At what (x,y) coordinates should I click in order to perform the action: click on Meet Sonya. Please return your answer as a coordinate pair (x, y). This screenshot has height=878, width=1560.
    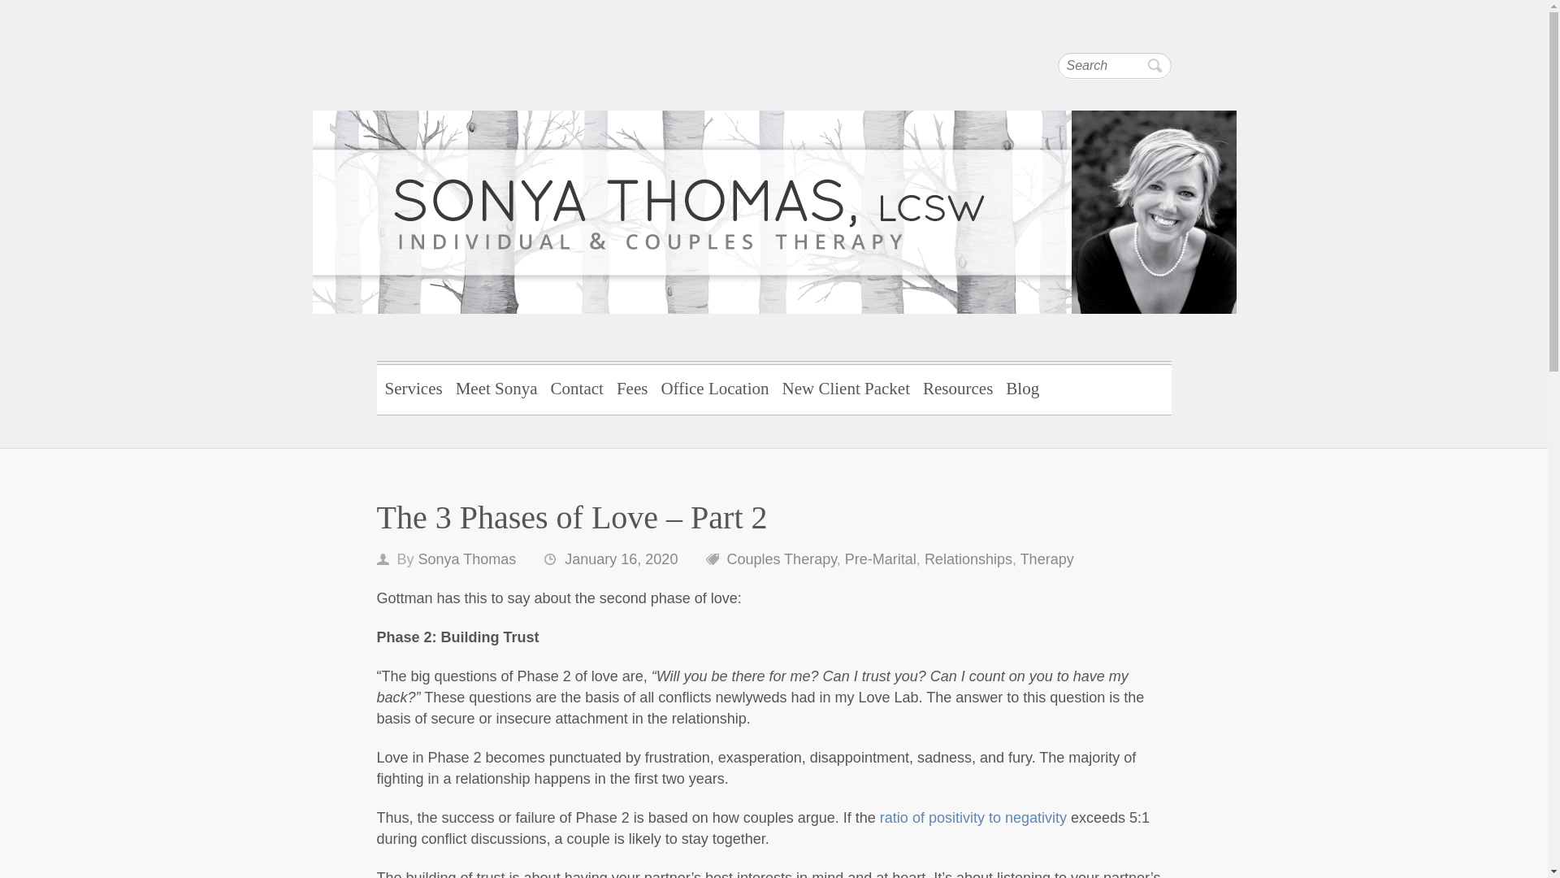
    Looking at the image, I should click on (497, 387).